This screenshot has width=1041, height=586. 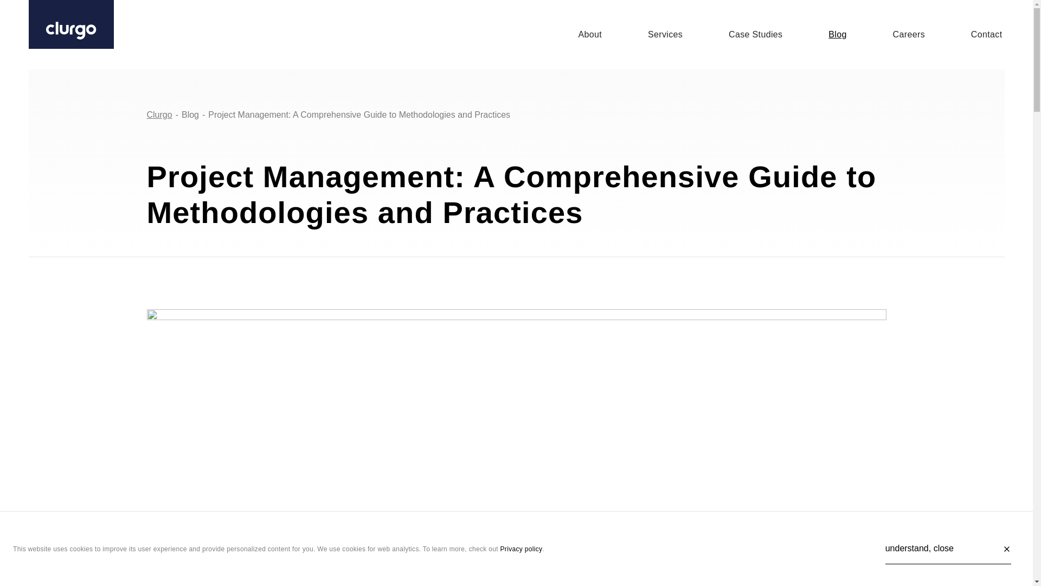 I want to click on Services, so click(x=665, y=34).